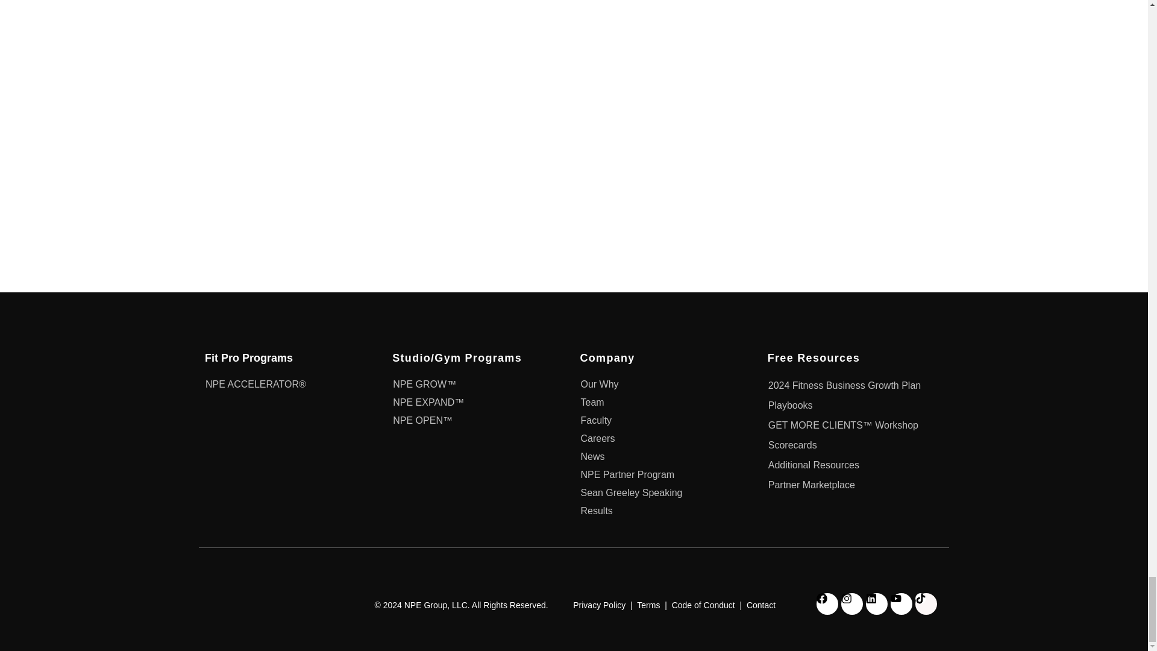 The height and width of the screenshot is (651, 1157). Describe the element at coordinates (662, 457) in the screenshot. I see `News` at that location.